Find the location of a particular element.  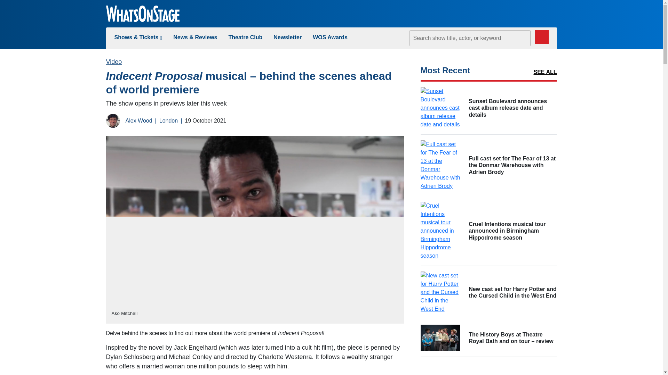

new-and-reviews-link is located at coordinates (195, 37).